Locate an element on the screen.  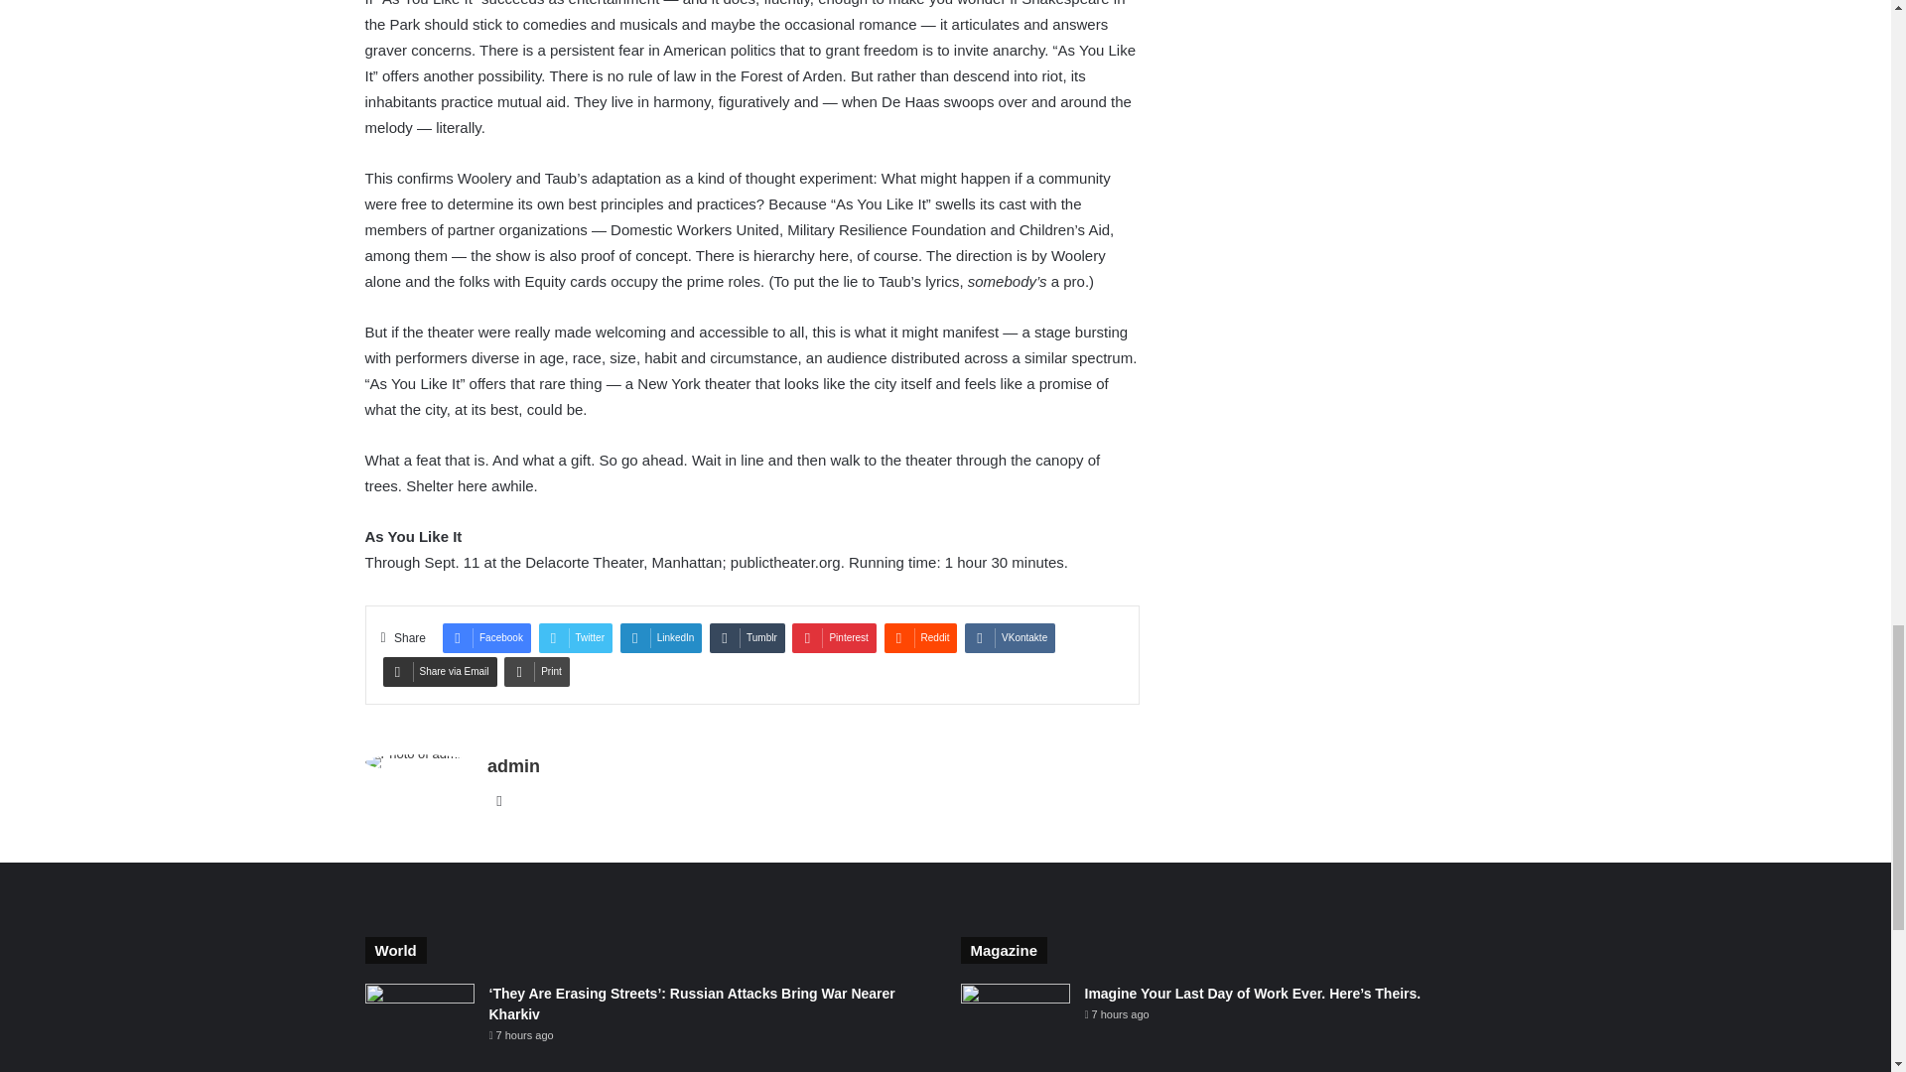
Facebook is located at coordinates (486, 637).